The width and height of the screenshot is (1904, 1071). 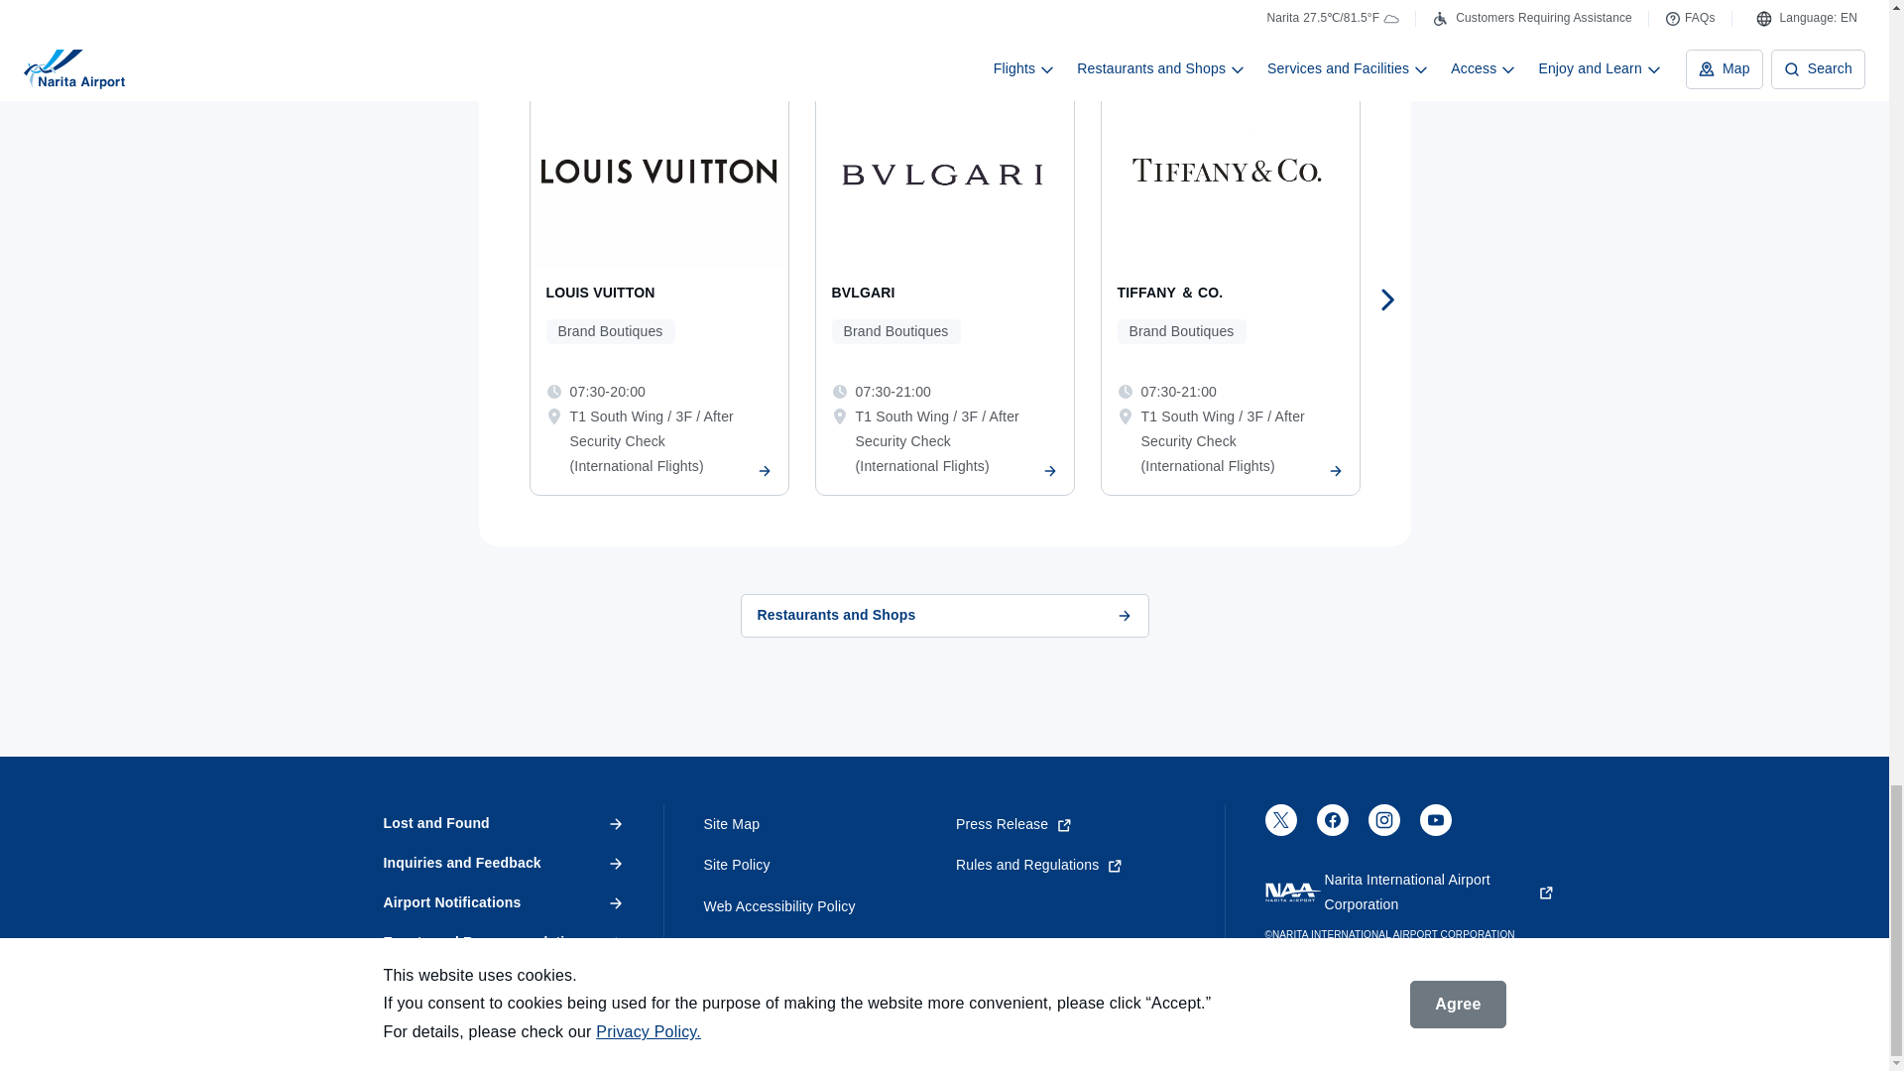 What do you see at coordinates (1409, 892) in the screenshot?
I see `Open external site` at bounding box center [1409, 892].